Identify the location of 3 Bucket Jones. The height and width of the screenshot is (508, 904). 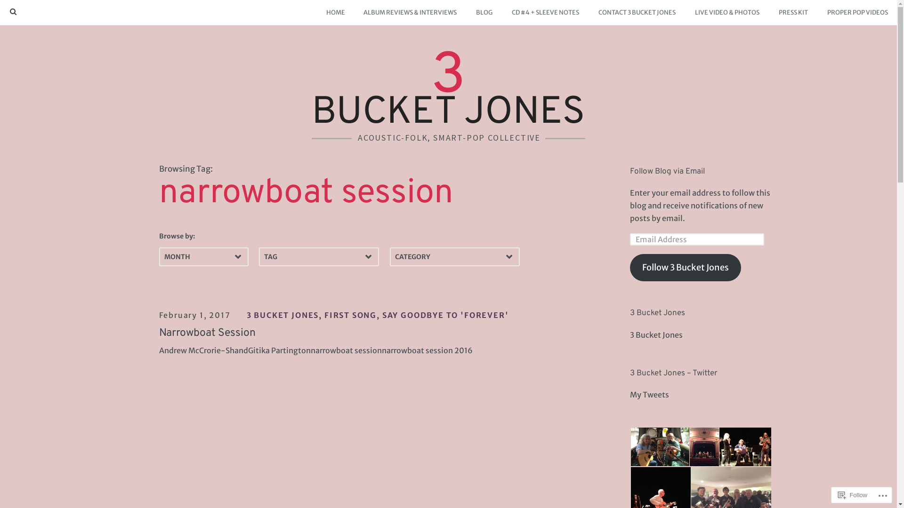
(657, 313).